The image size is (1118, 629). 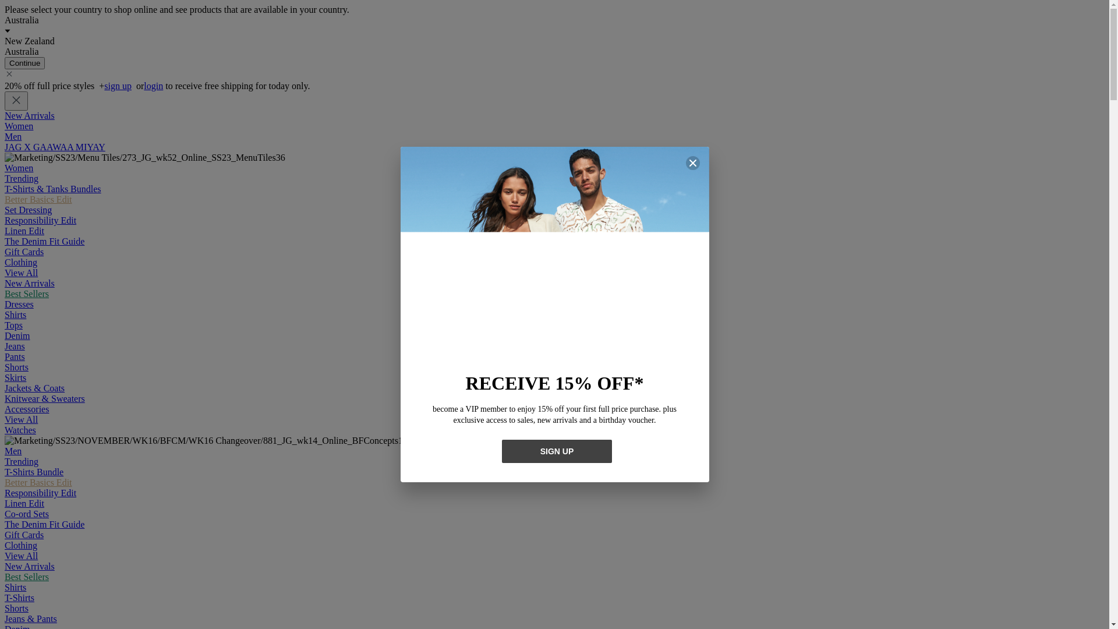 I want to click on Women, so click(x=19, y=126).